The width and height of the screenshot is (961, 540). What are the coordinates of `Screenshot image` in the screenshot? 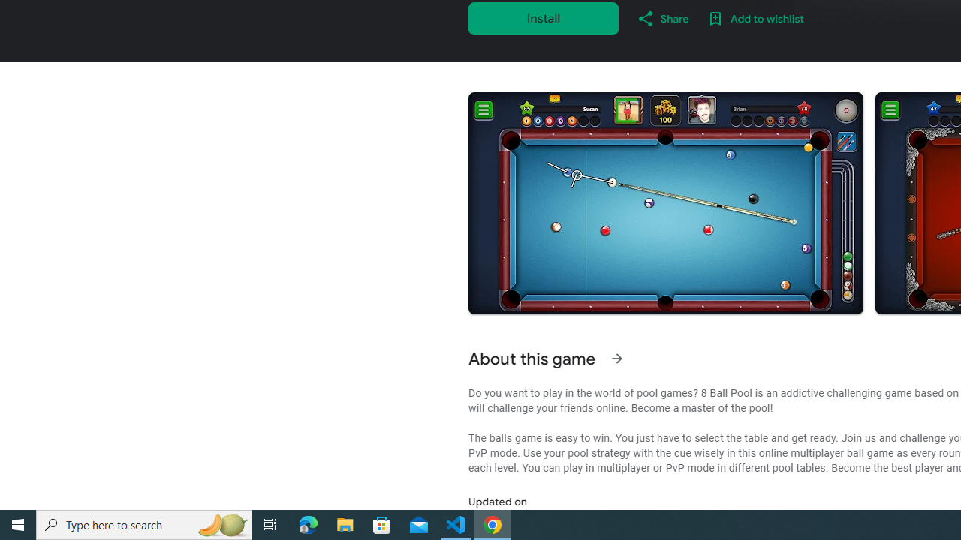 It's located at (665, 203).